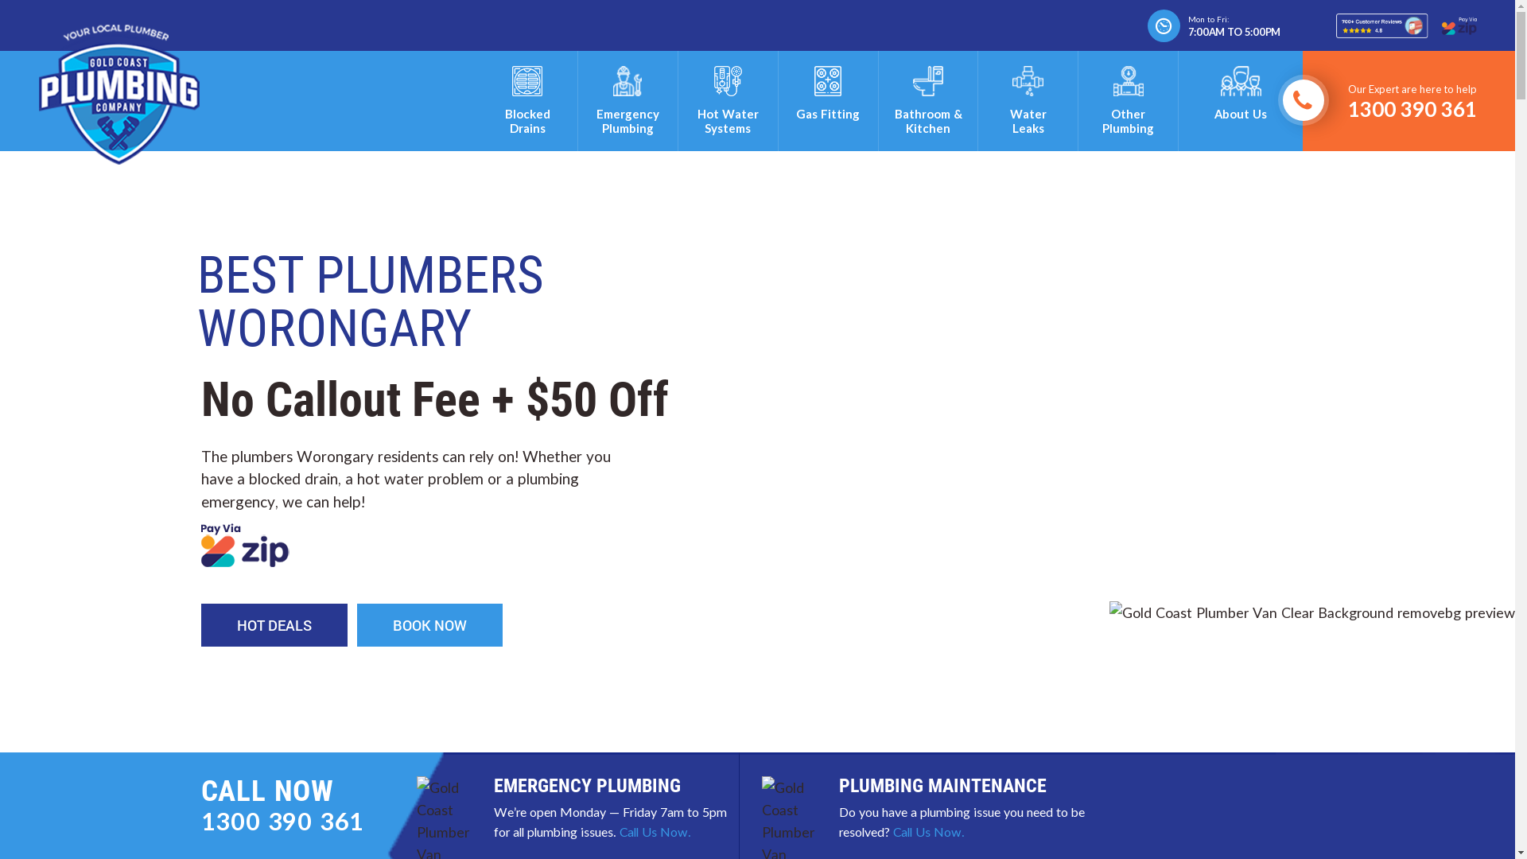  Describe the element at coordinates (1406, 25) in the screenshot. I see `Customer Reviews Graphic` at that location.